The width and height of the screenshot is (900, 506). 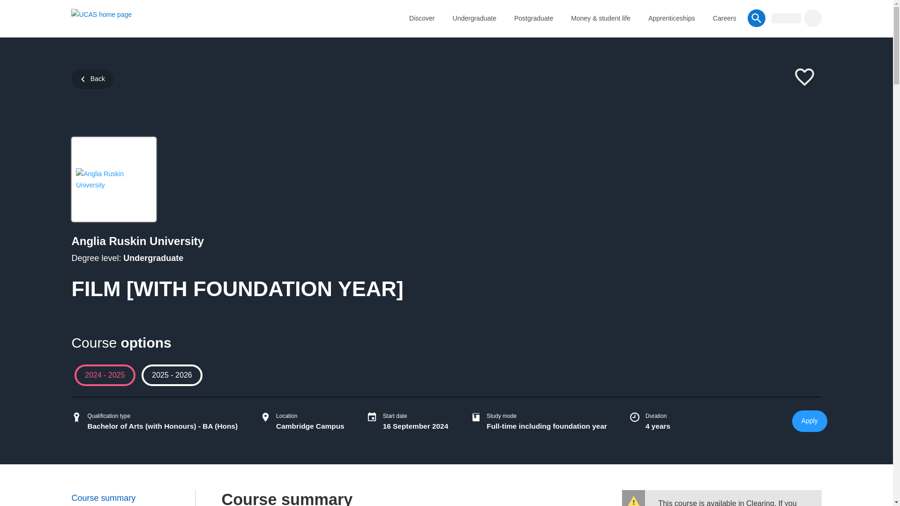 I want to click on Back to previous page, so click(x=92, y=79).